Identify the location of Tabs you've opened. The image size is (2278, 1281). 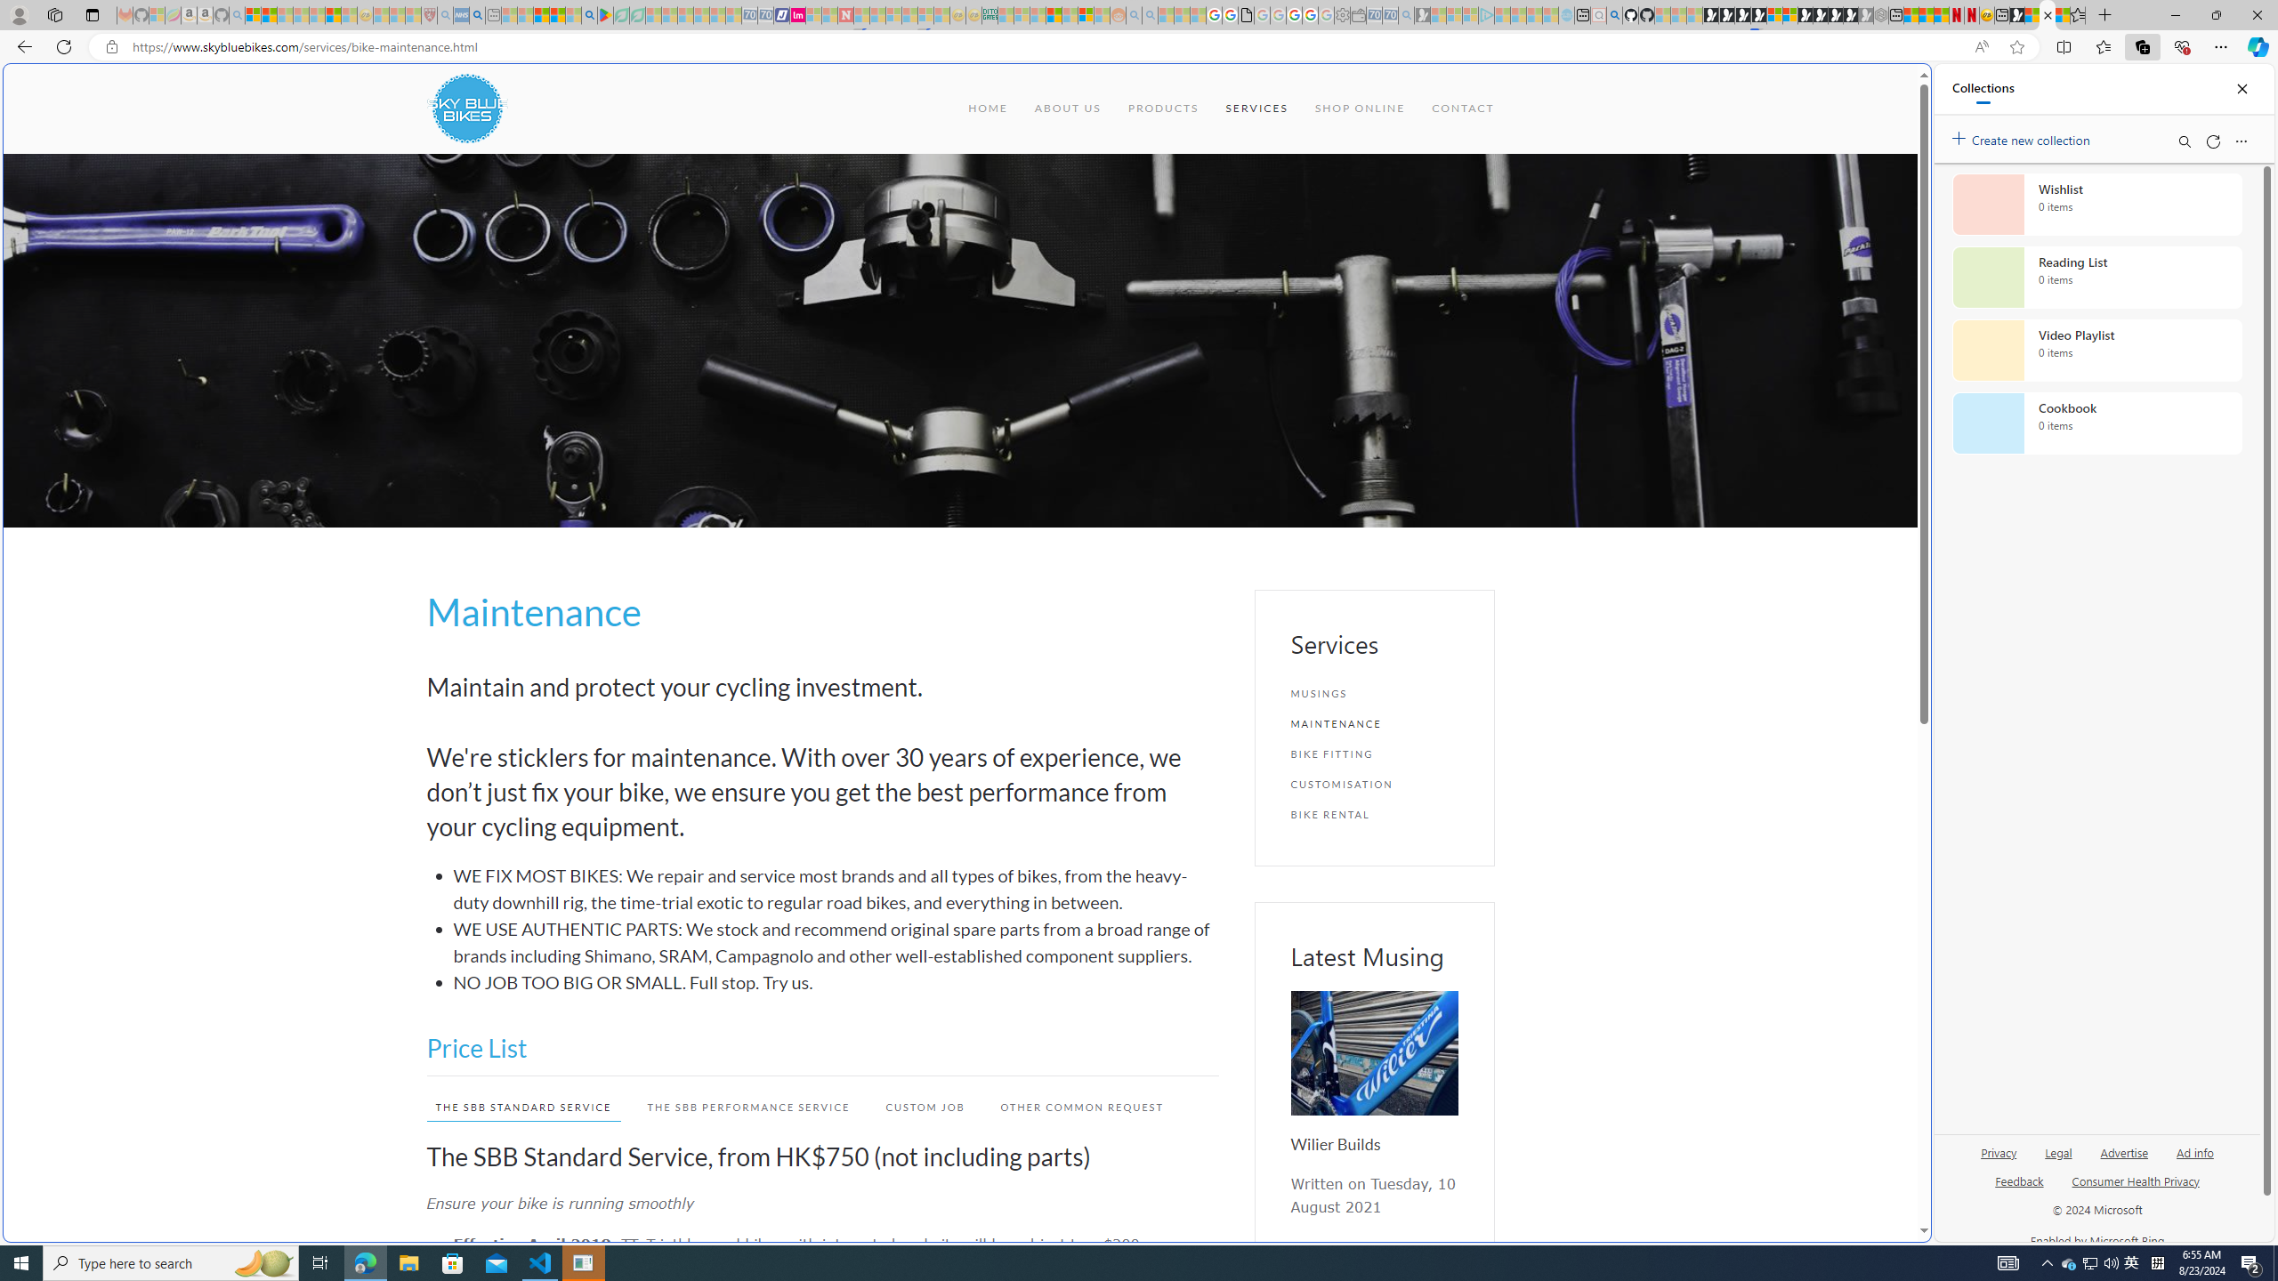
(1386, 237).